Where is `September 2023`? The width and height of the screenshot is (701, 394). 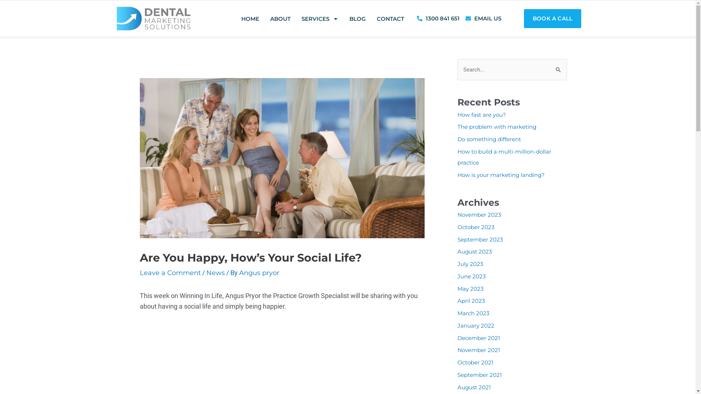
September 2023 is located at coordinates (480, 239).